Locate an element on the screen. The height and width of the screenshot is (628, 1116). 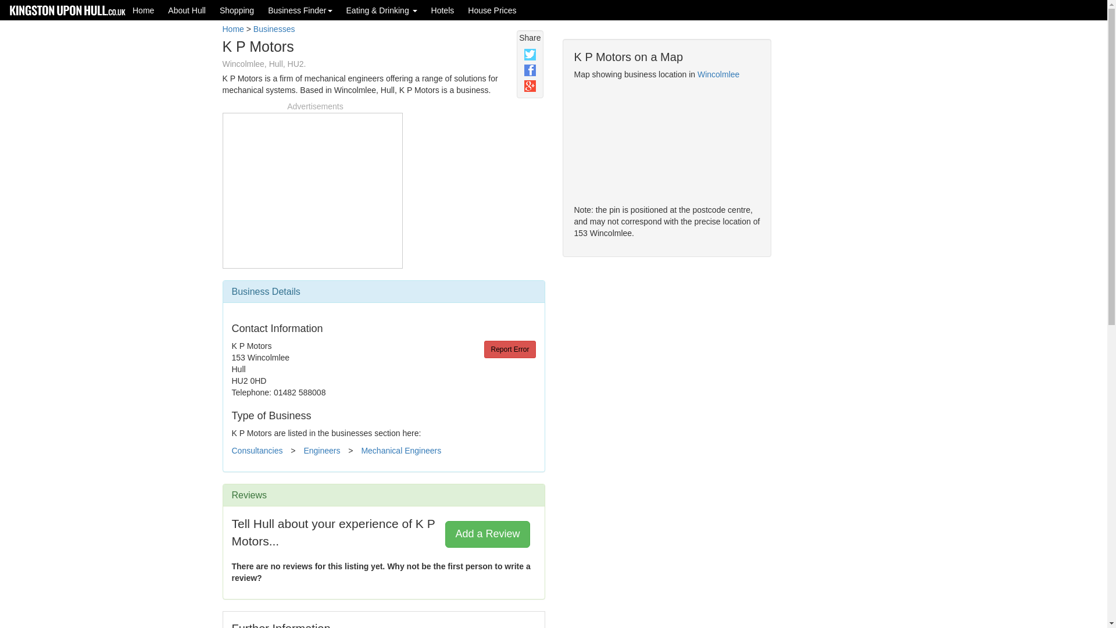
Wincolmlee is located at coordinates (718, 74).